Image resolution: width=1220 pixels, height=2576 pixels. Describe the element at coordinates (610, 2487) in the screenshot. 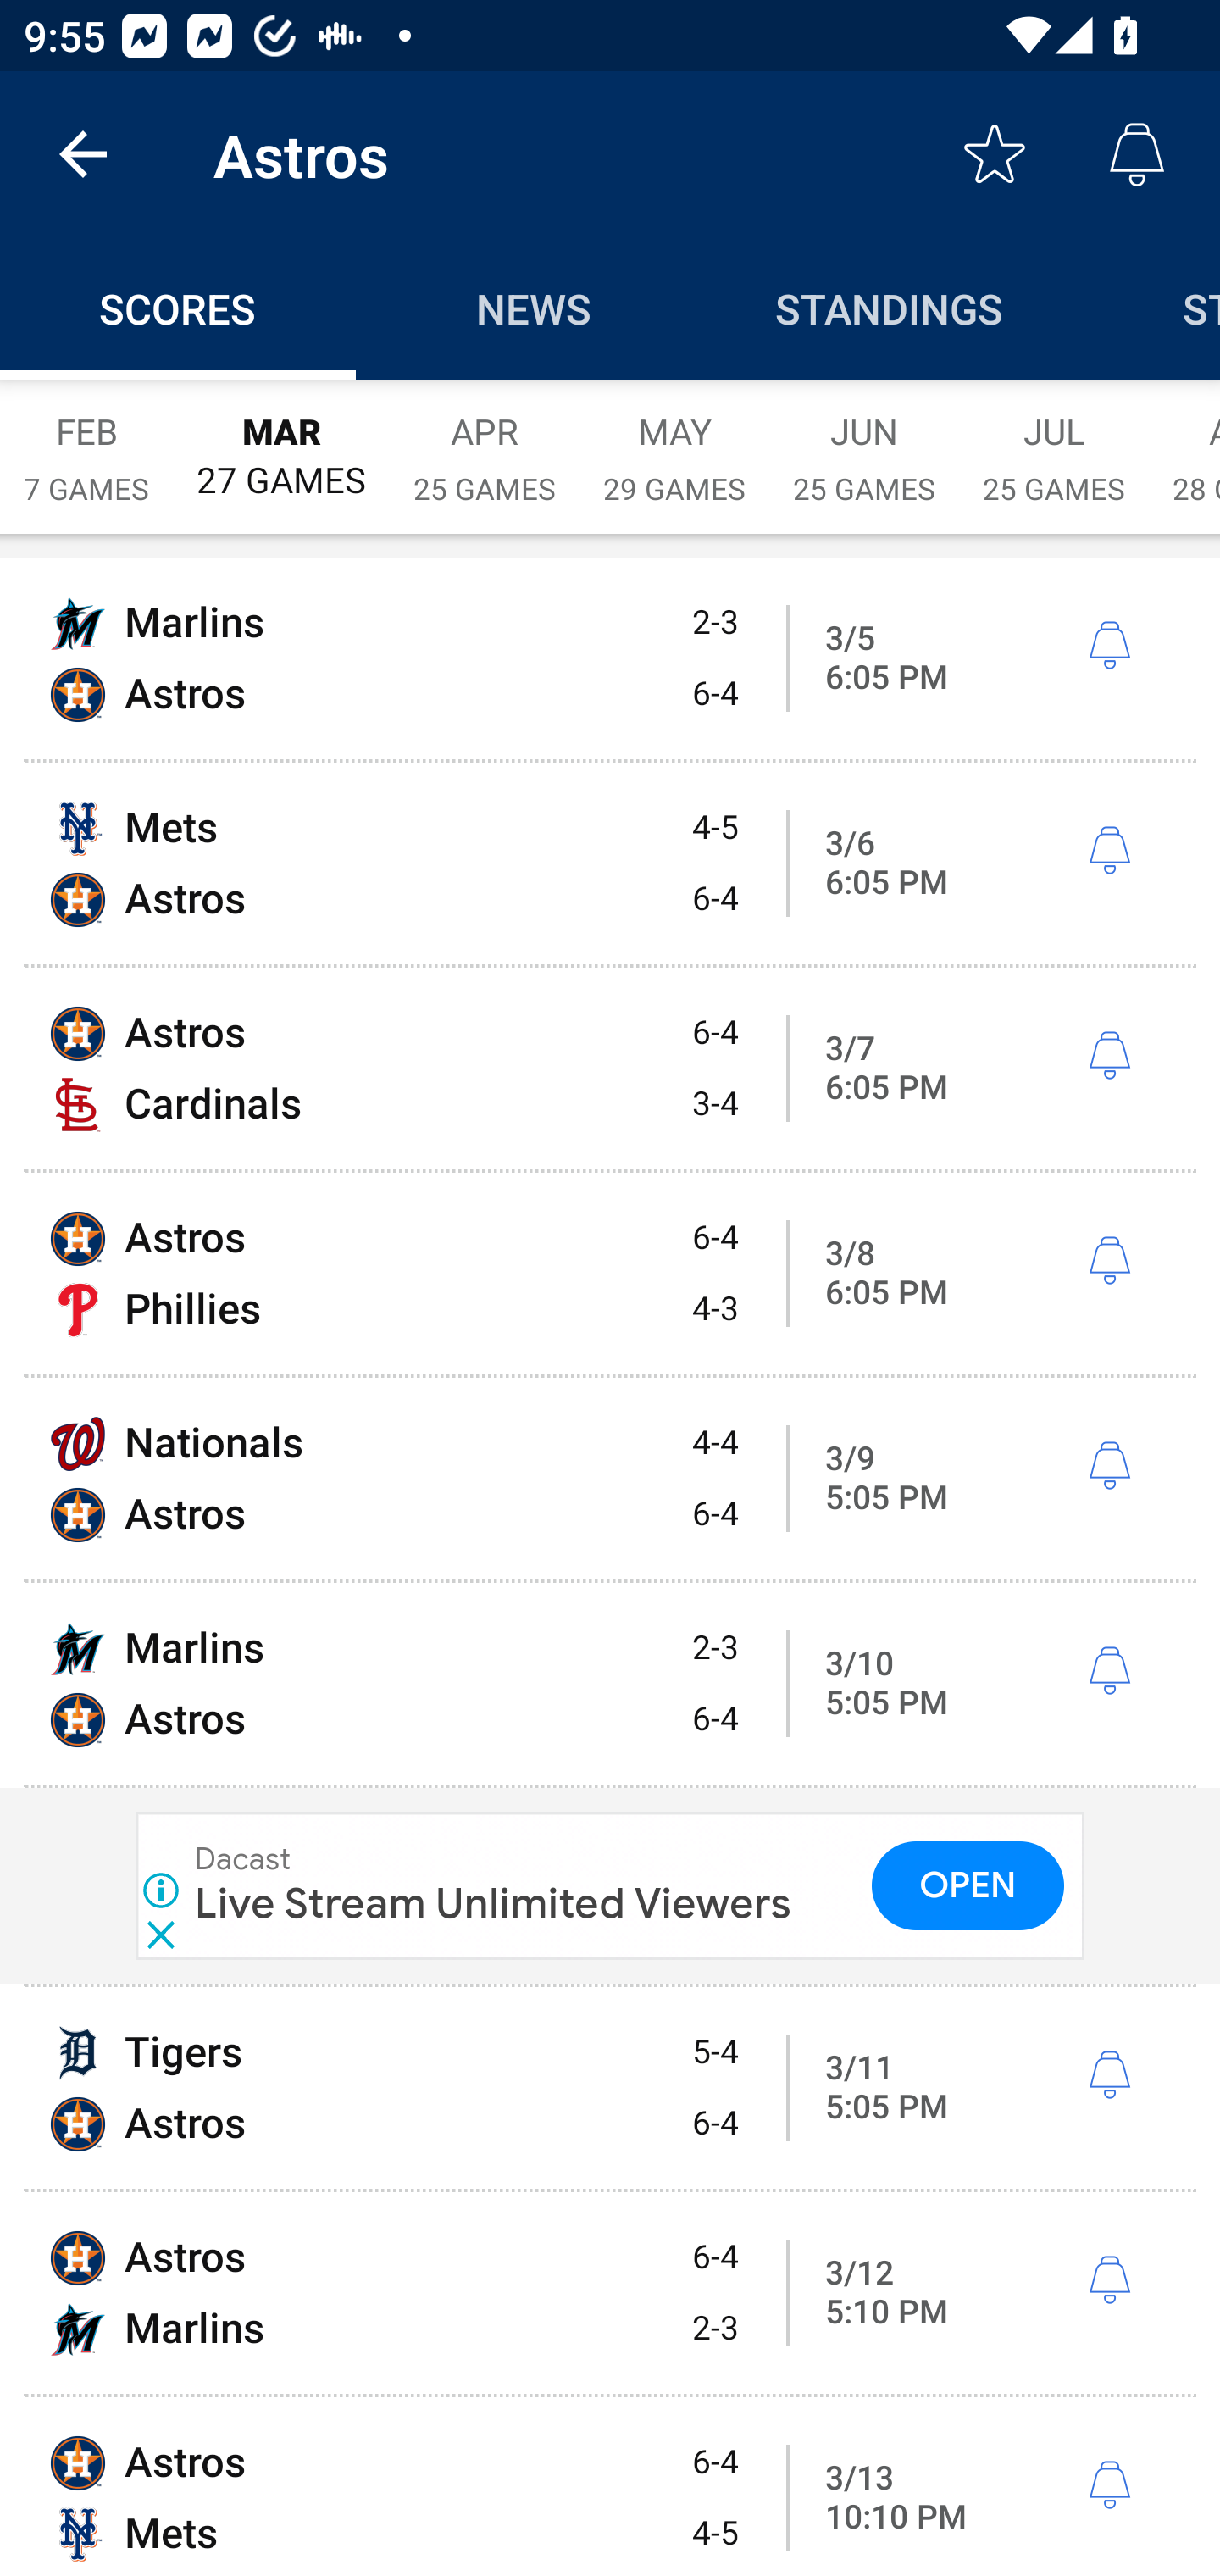

I see `Astros 6-4 Mets 4-5 3/13 10:10 PM í` at that location.